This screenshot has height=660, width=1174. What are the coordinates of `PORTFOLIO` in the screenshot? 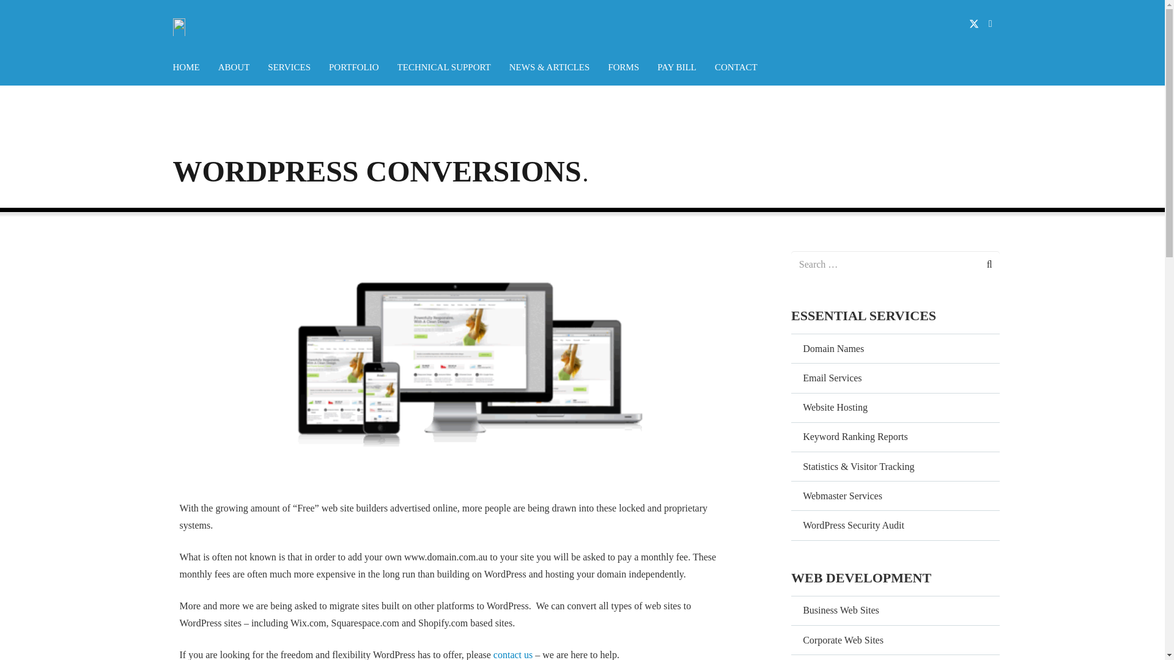 It's located at (353, 67).